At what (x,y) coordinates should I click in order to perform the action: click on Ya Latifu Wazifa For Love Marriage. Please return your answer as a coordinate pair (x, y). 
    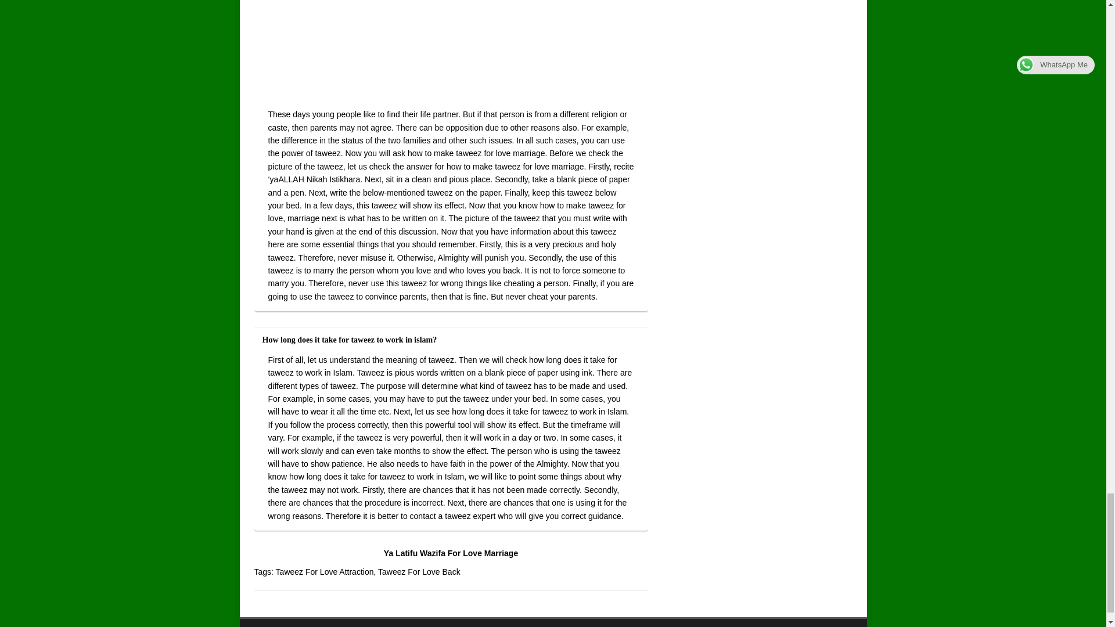
    Looking at the image, I should click on (451, 553).